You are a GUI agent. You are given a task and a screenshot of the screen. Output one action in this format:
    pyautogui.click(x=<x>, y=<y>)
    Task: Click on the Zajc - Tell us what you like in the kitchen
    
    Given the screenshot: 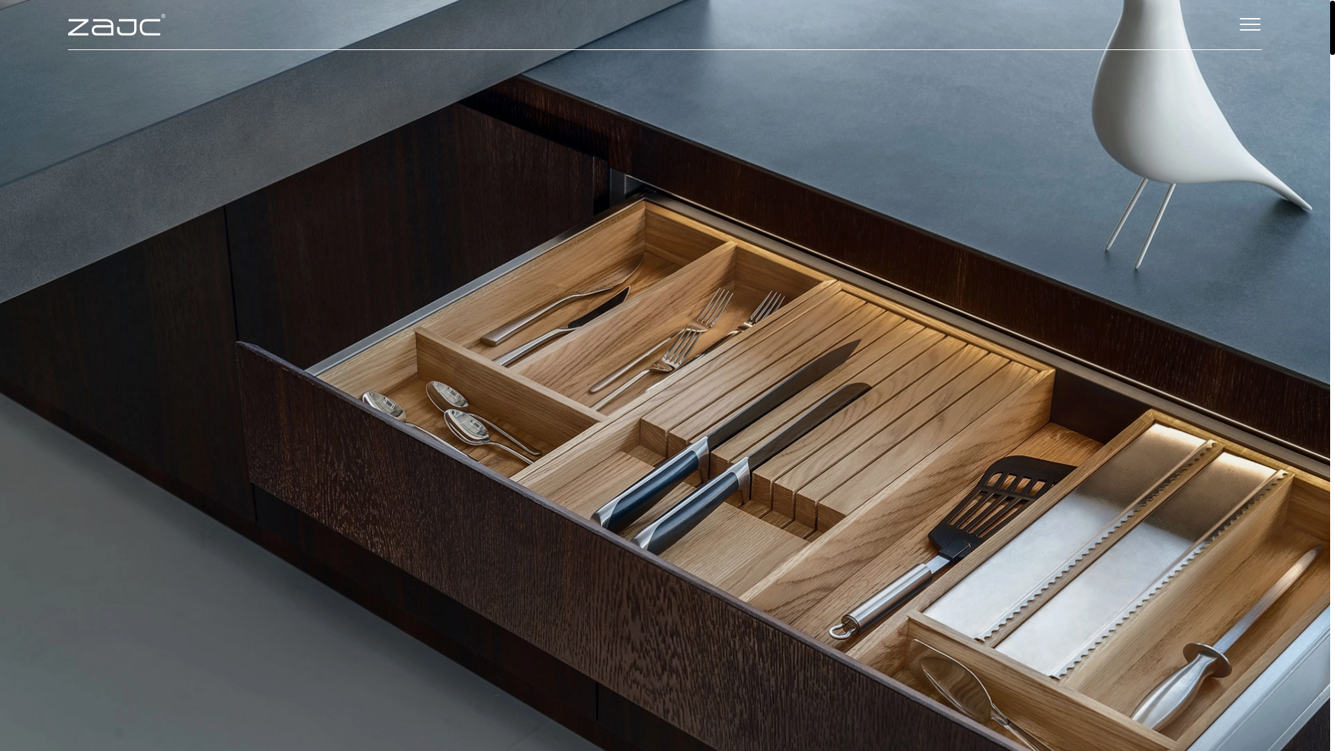 What is the action you would take?
    pyautogui.click(x=117, y=24)
    